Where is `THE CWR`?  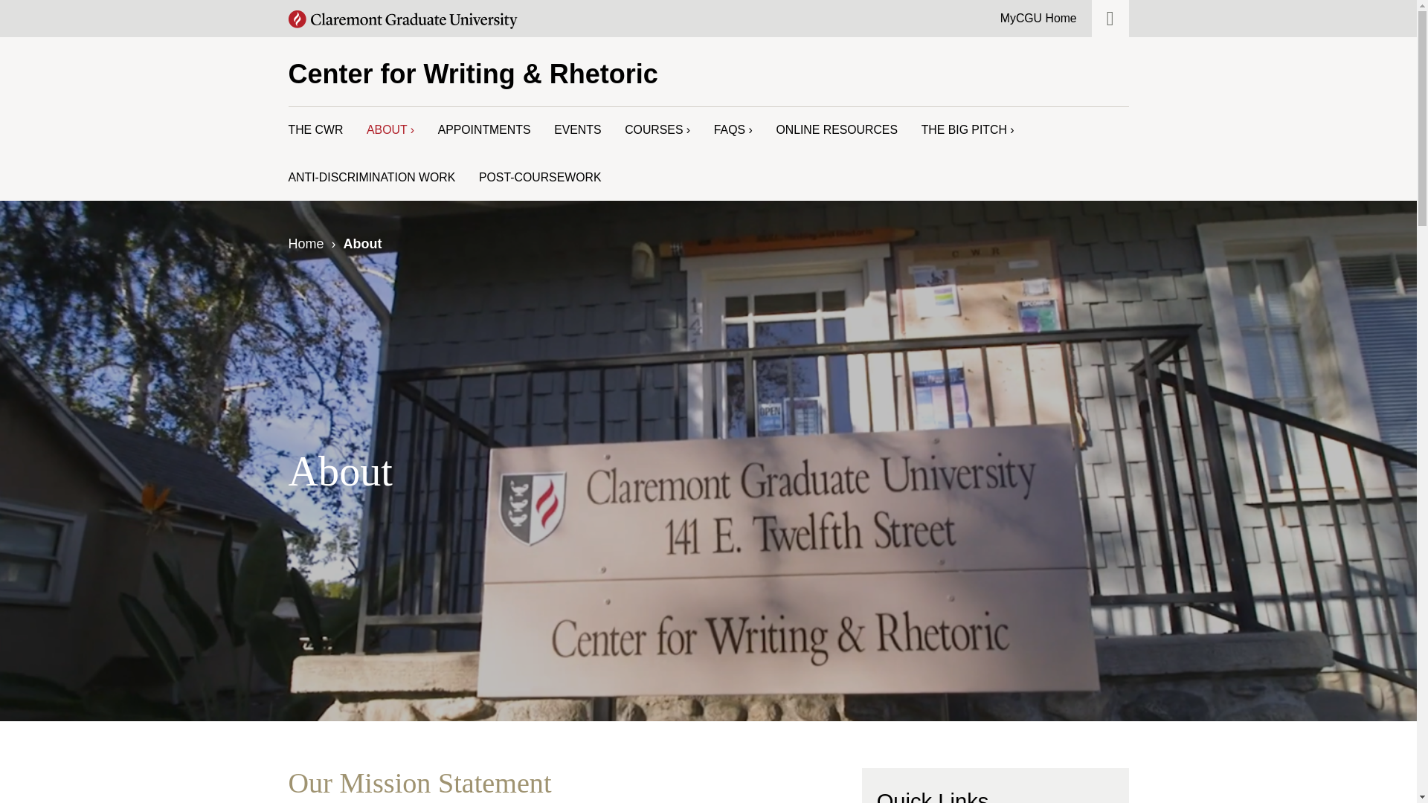
THE CWR is located at coordinates (315, 130).